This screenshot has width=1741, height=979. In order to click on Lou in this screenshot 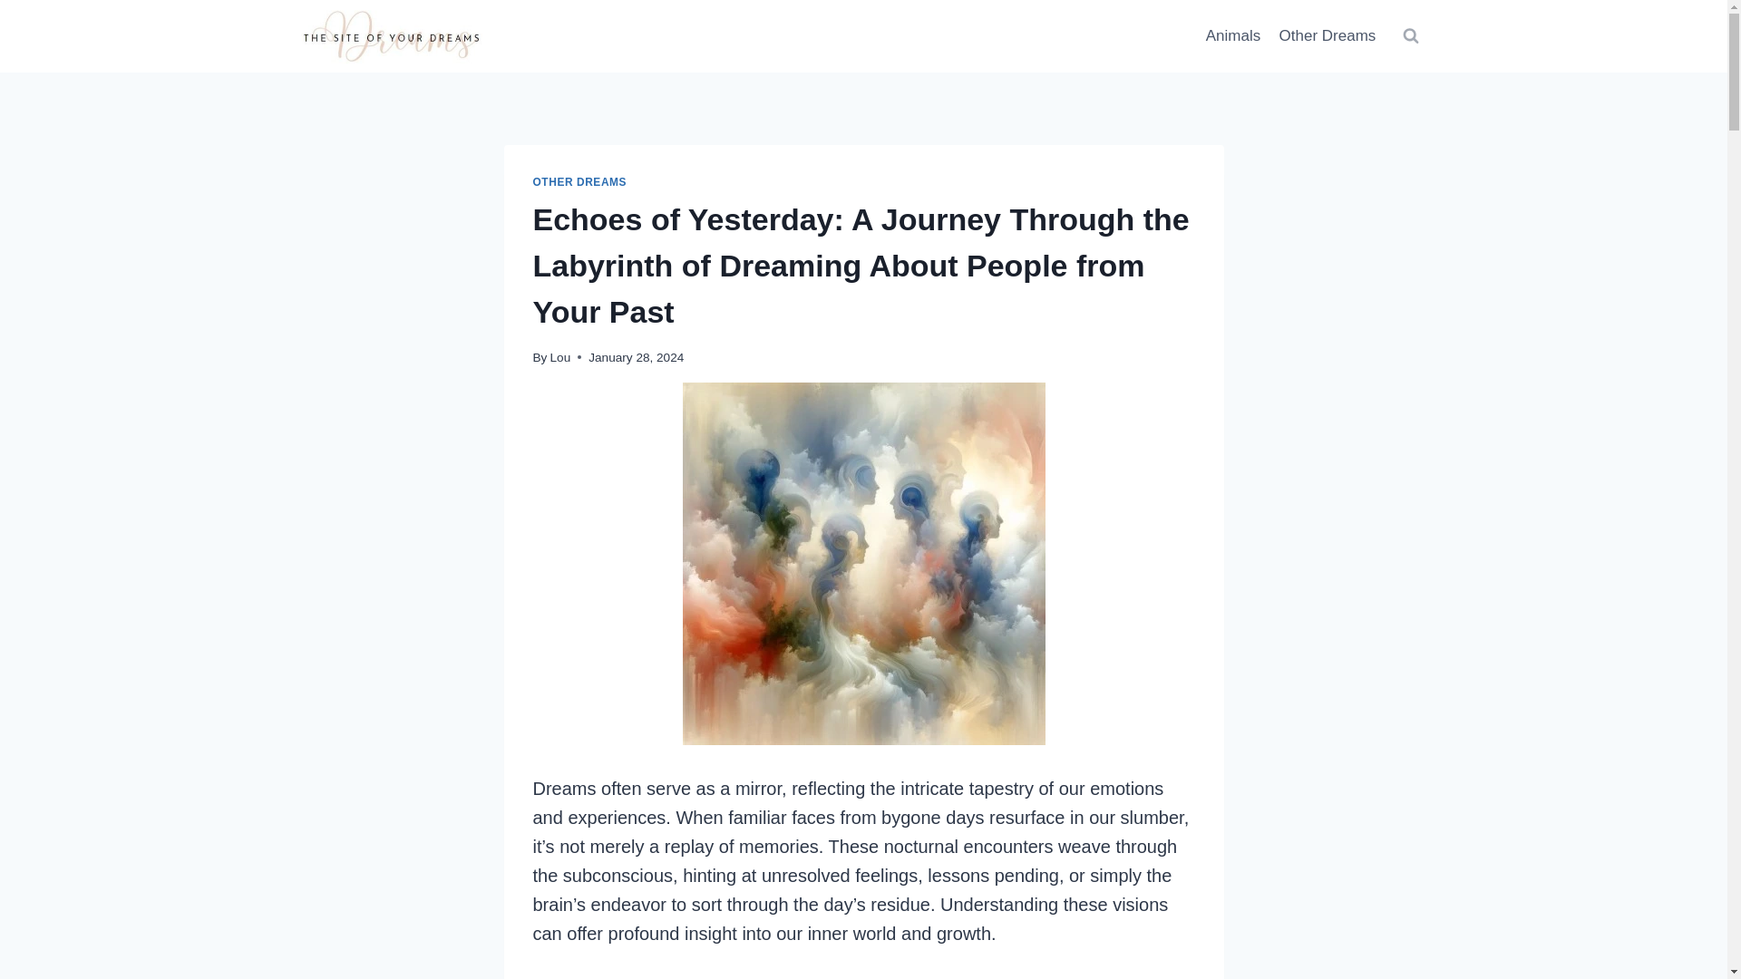, I will do `click(560, 357)`.